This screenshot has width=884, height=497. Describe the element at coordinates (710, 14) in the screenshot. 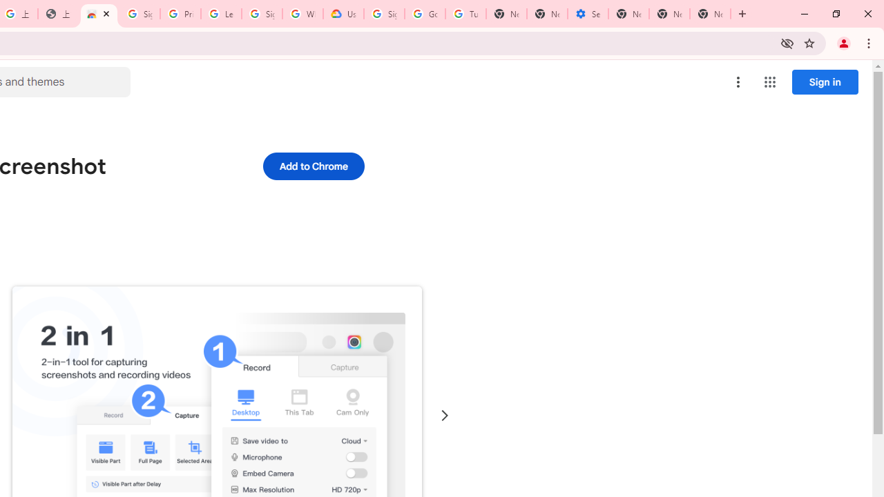

I see `New Tab` at that location.